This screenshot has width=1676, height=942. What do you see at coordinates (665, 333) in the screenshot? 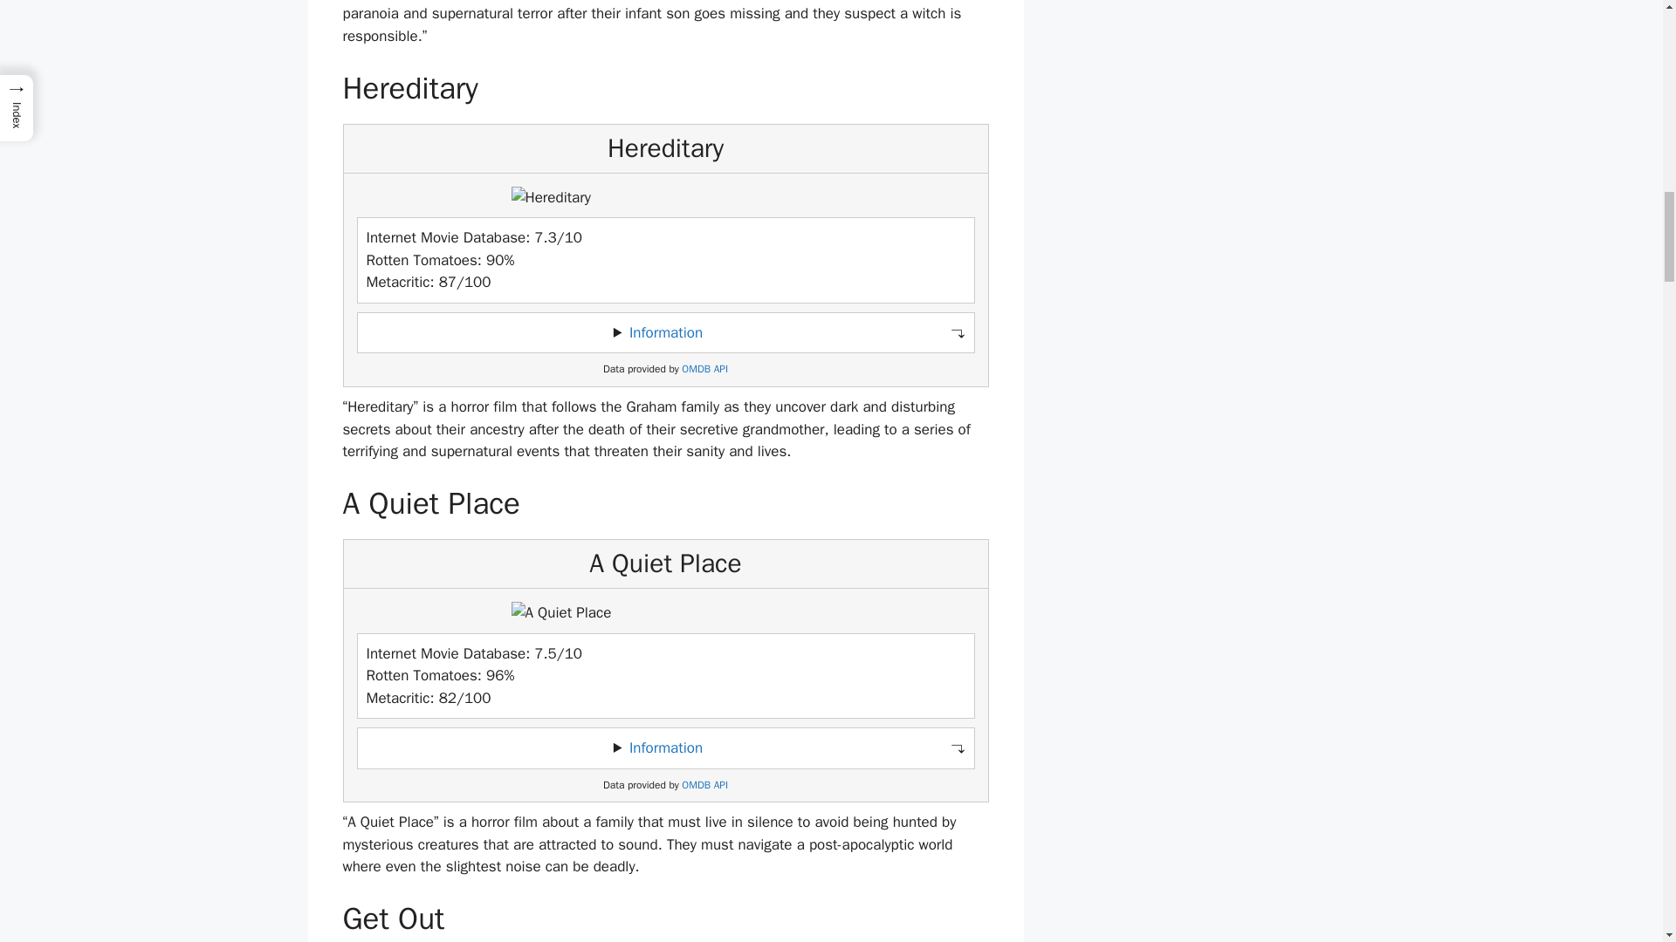
I see `Information` at bounding box center [665, 333].